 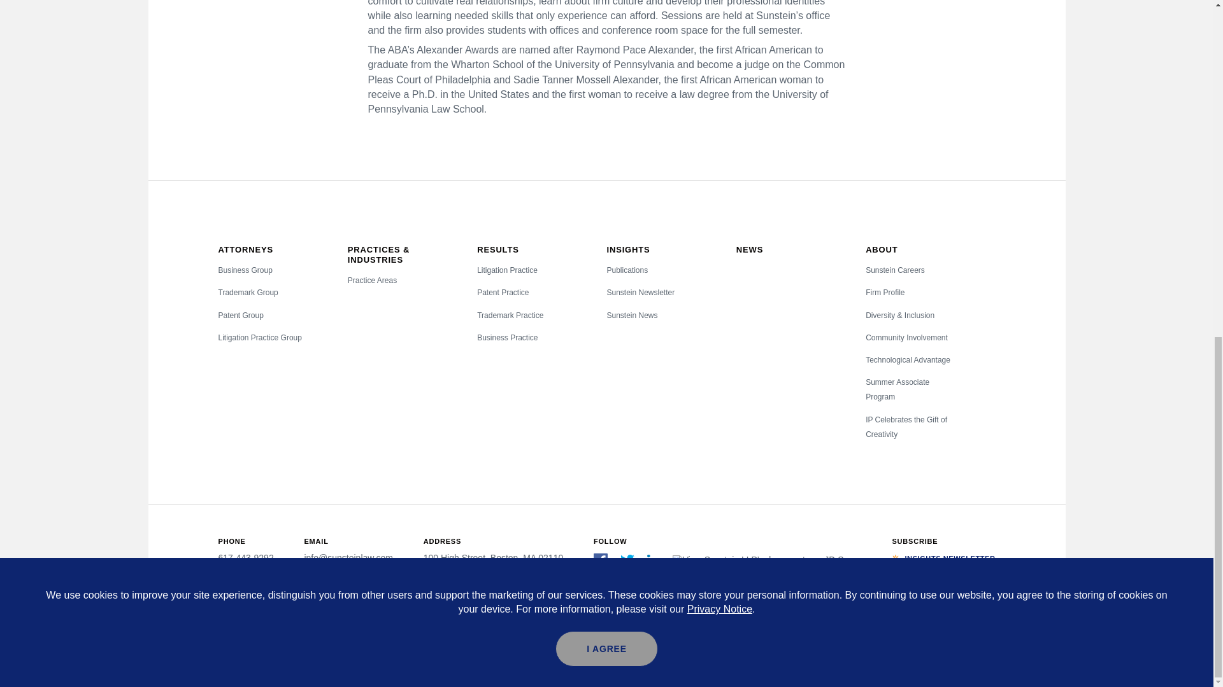 I want to click on RESULTS, so click(x=497, y=249).